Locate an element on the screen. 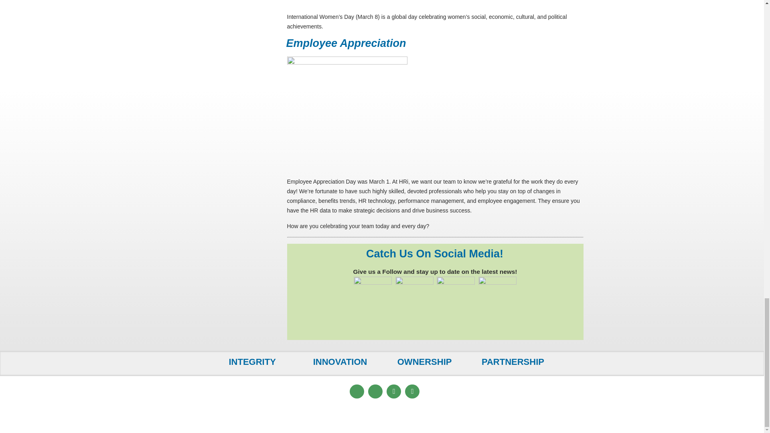  Facebook is located at coordinates (357, 391).